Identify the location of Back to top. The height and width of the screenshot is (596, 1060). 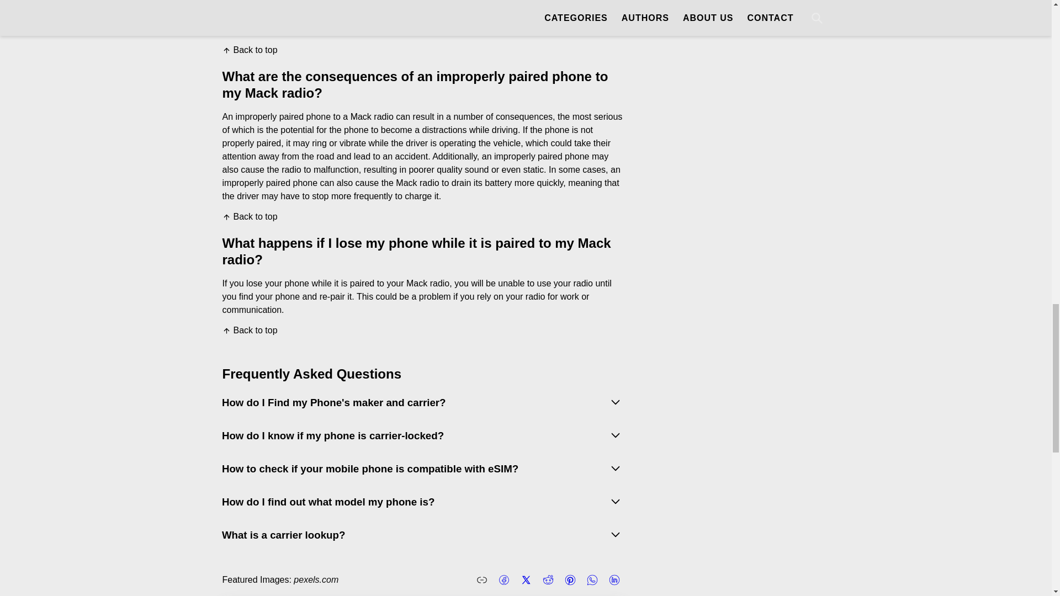
(249, 330).